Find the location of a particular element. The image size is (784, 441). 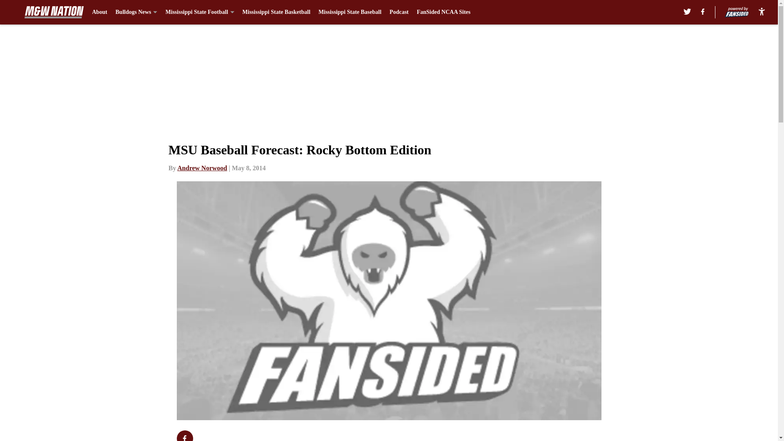

Mississippi State Basketball is located at coordinates (276, 12).